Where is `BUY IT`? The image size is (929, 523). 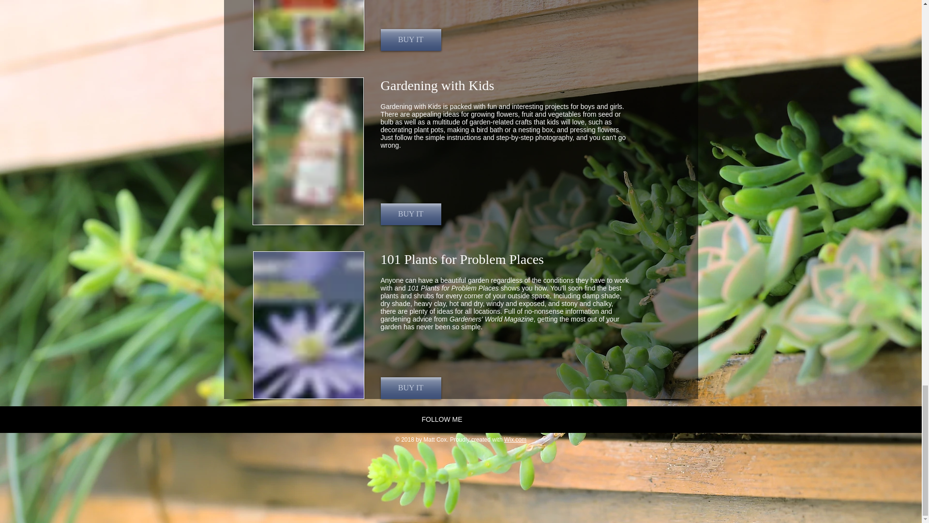
BUY IT is located at coordinates (410, 40).